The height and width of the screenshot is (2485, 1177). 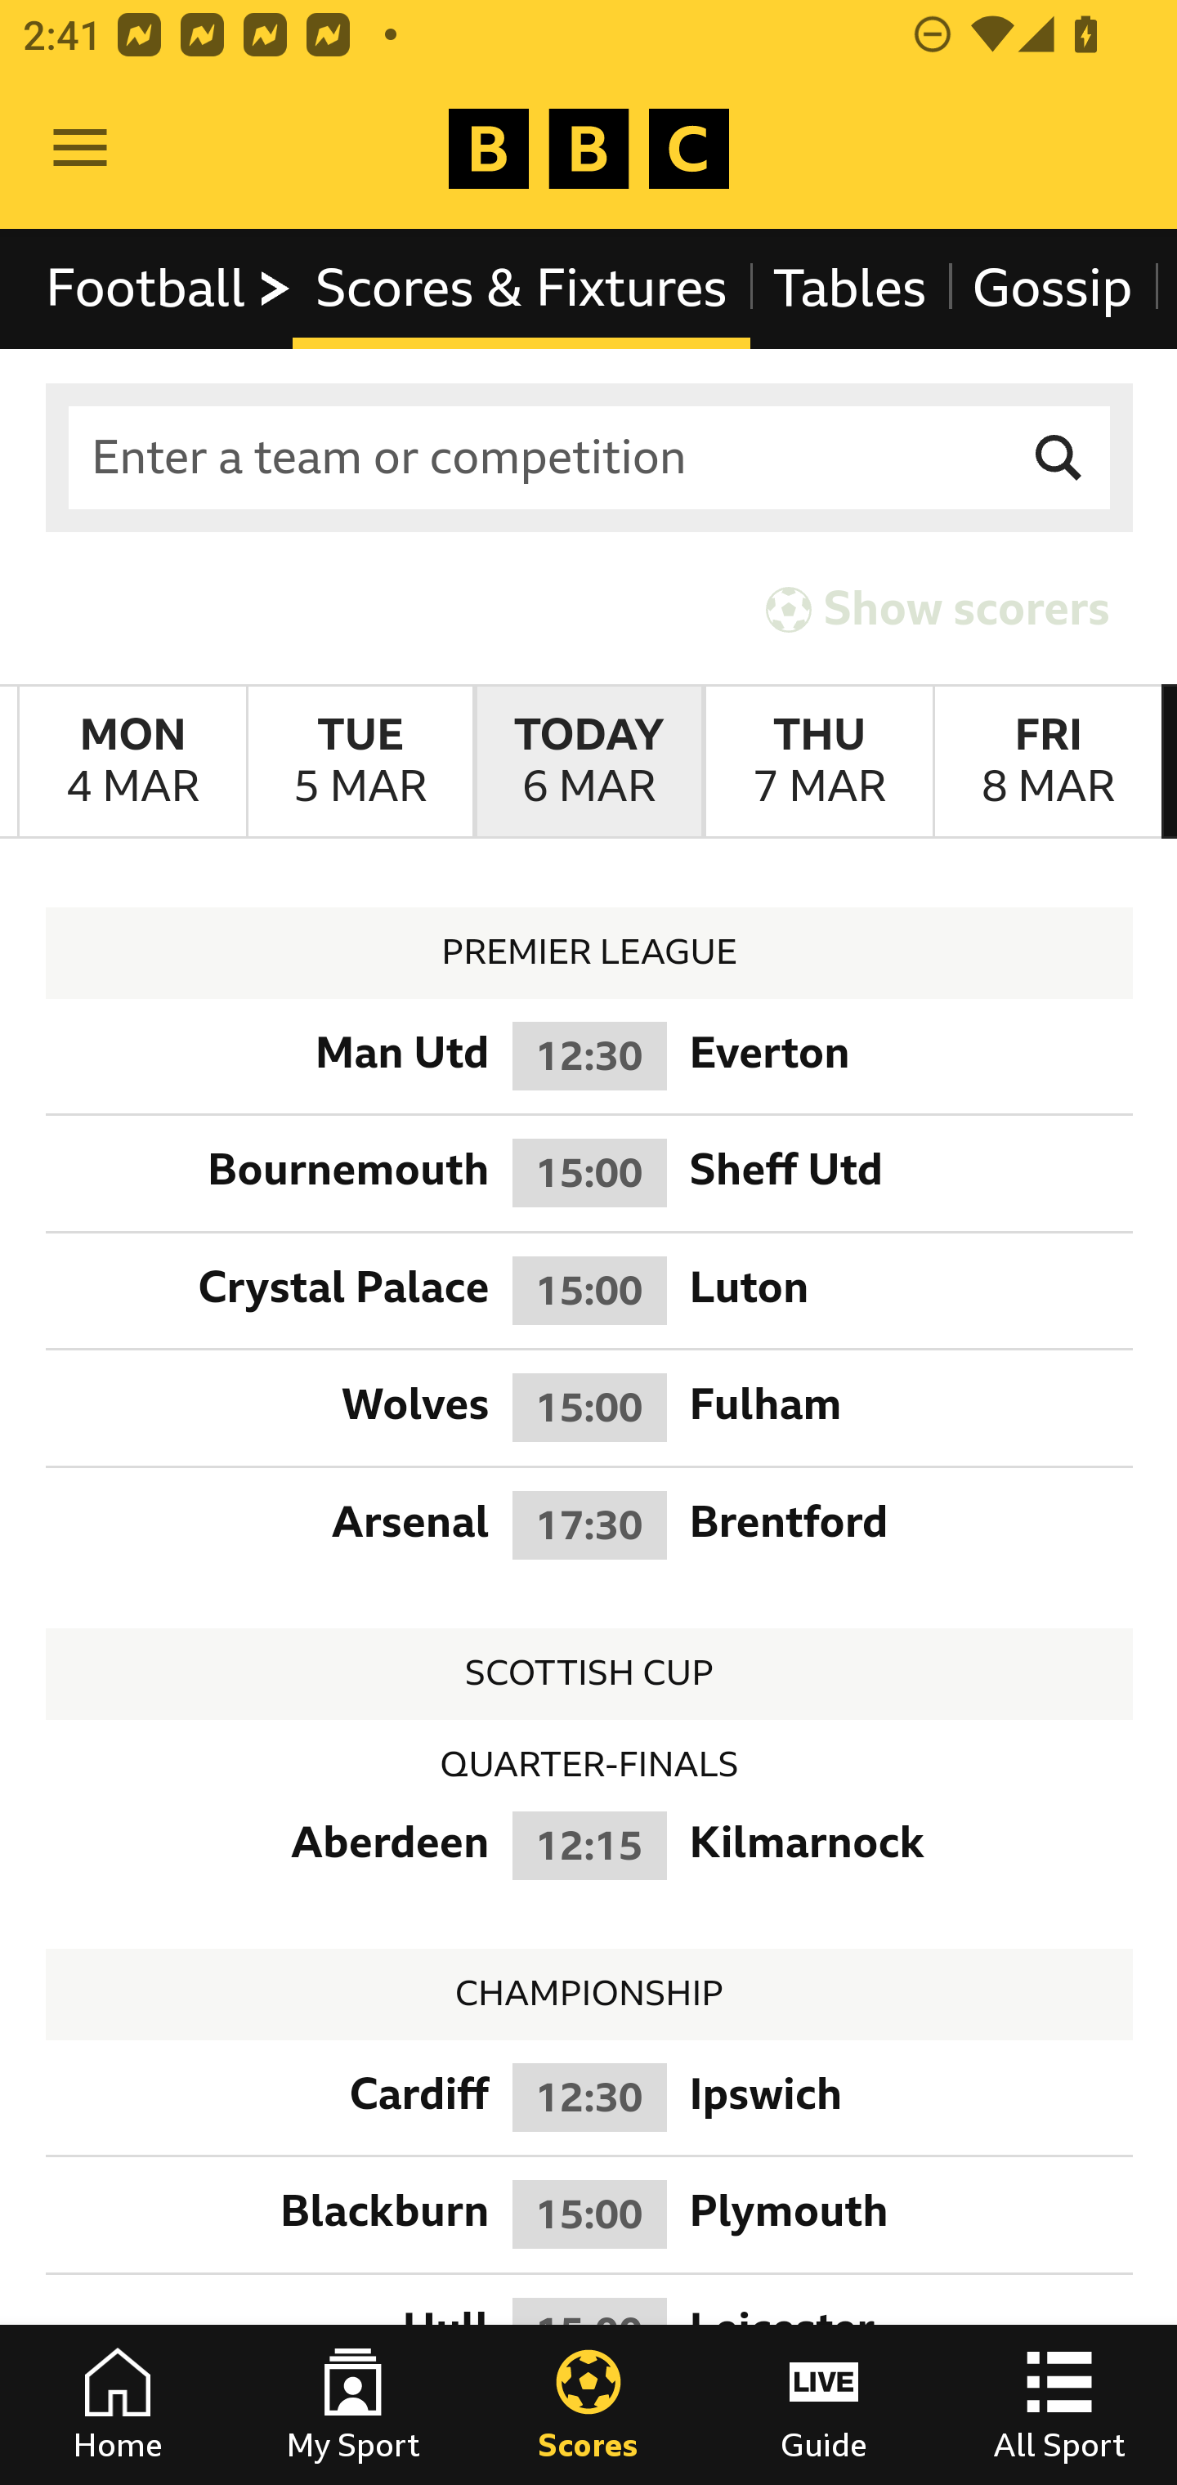 What do you see at coordinates (360, 762) in the screenshot?
I see `TuesdayMarch 5th Tuesday March 5th` at bounding box center [360, 762].